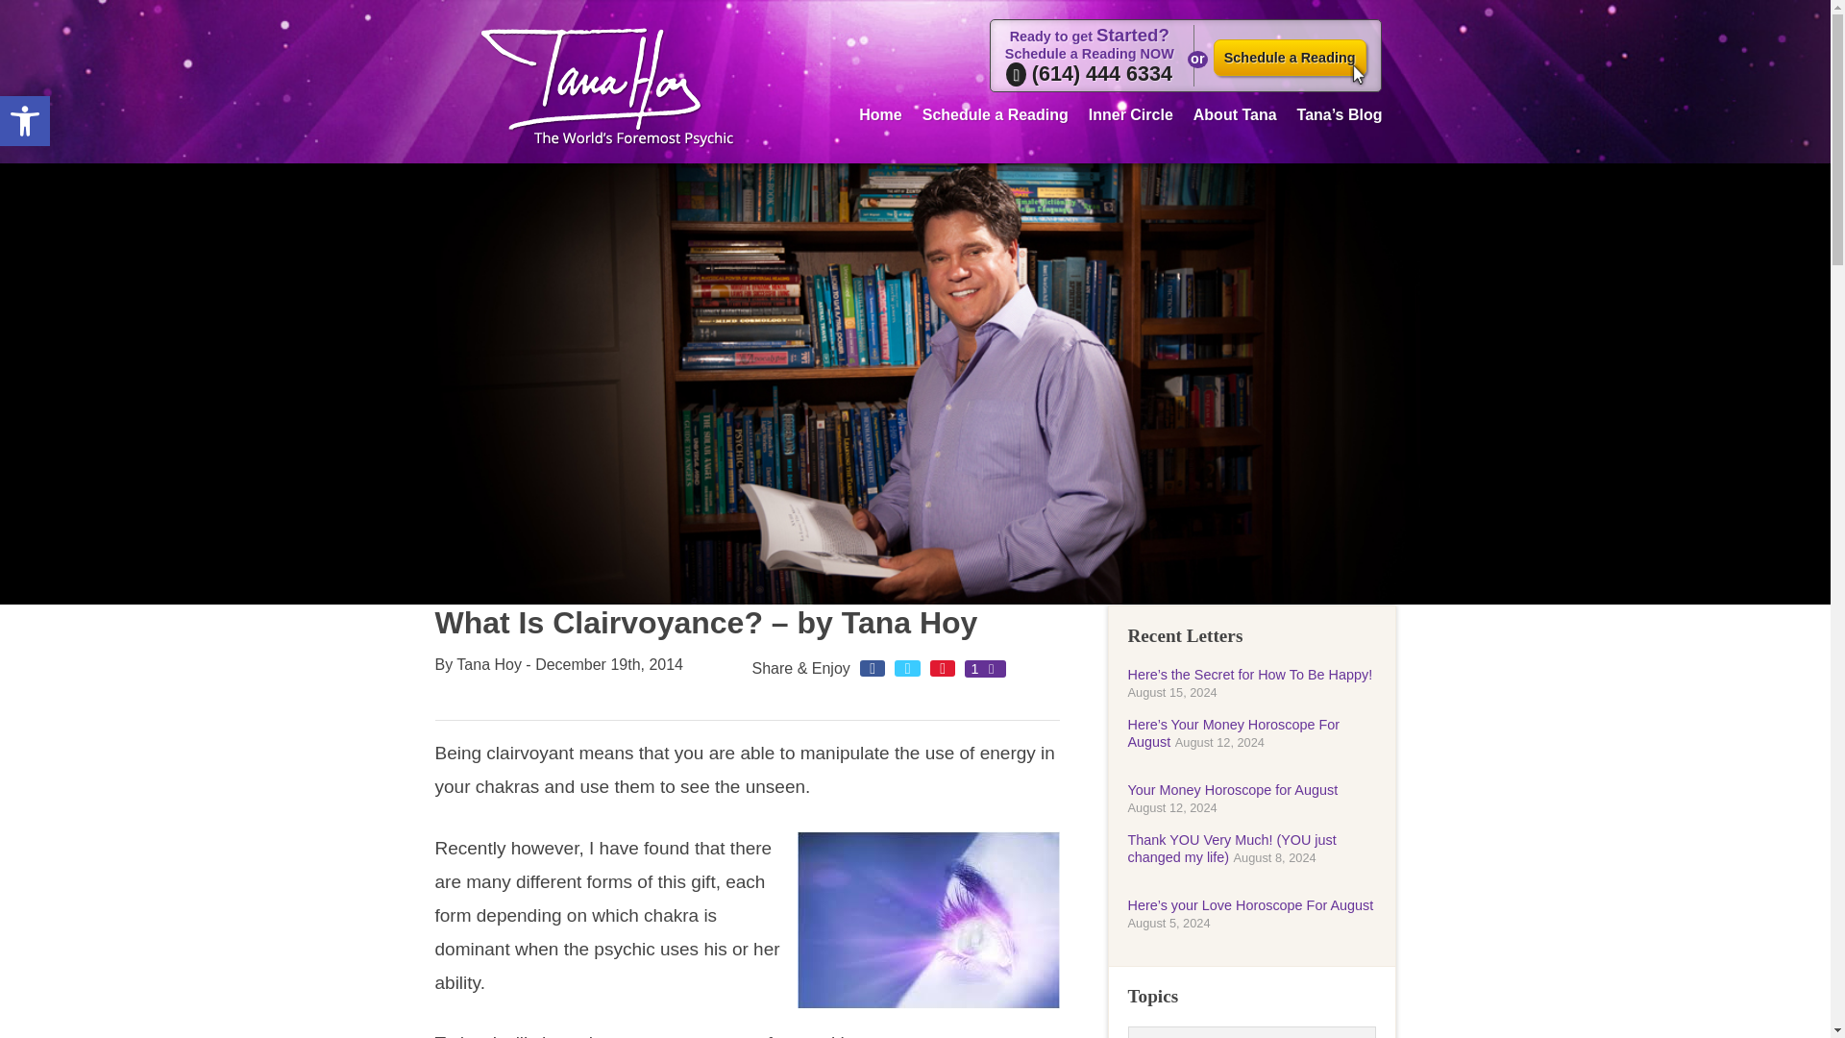  I want to click on Your Money Horoscope for August, so click(1233, 790).